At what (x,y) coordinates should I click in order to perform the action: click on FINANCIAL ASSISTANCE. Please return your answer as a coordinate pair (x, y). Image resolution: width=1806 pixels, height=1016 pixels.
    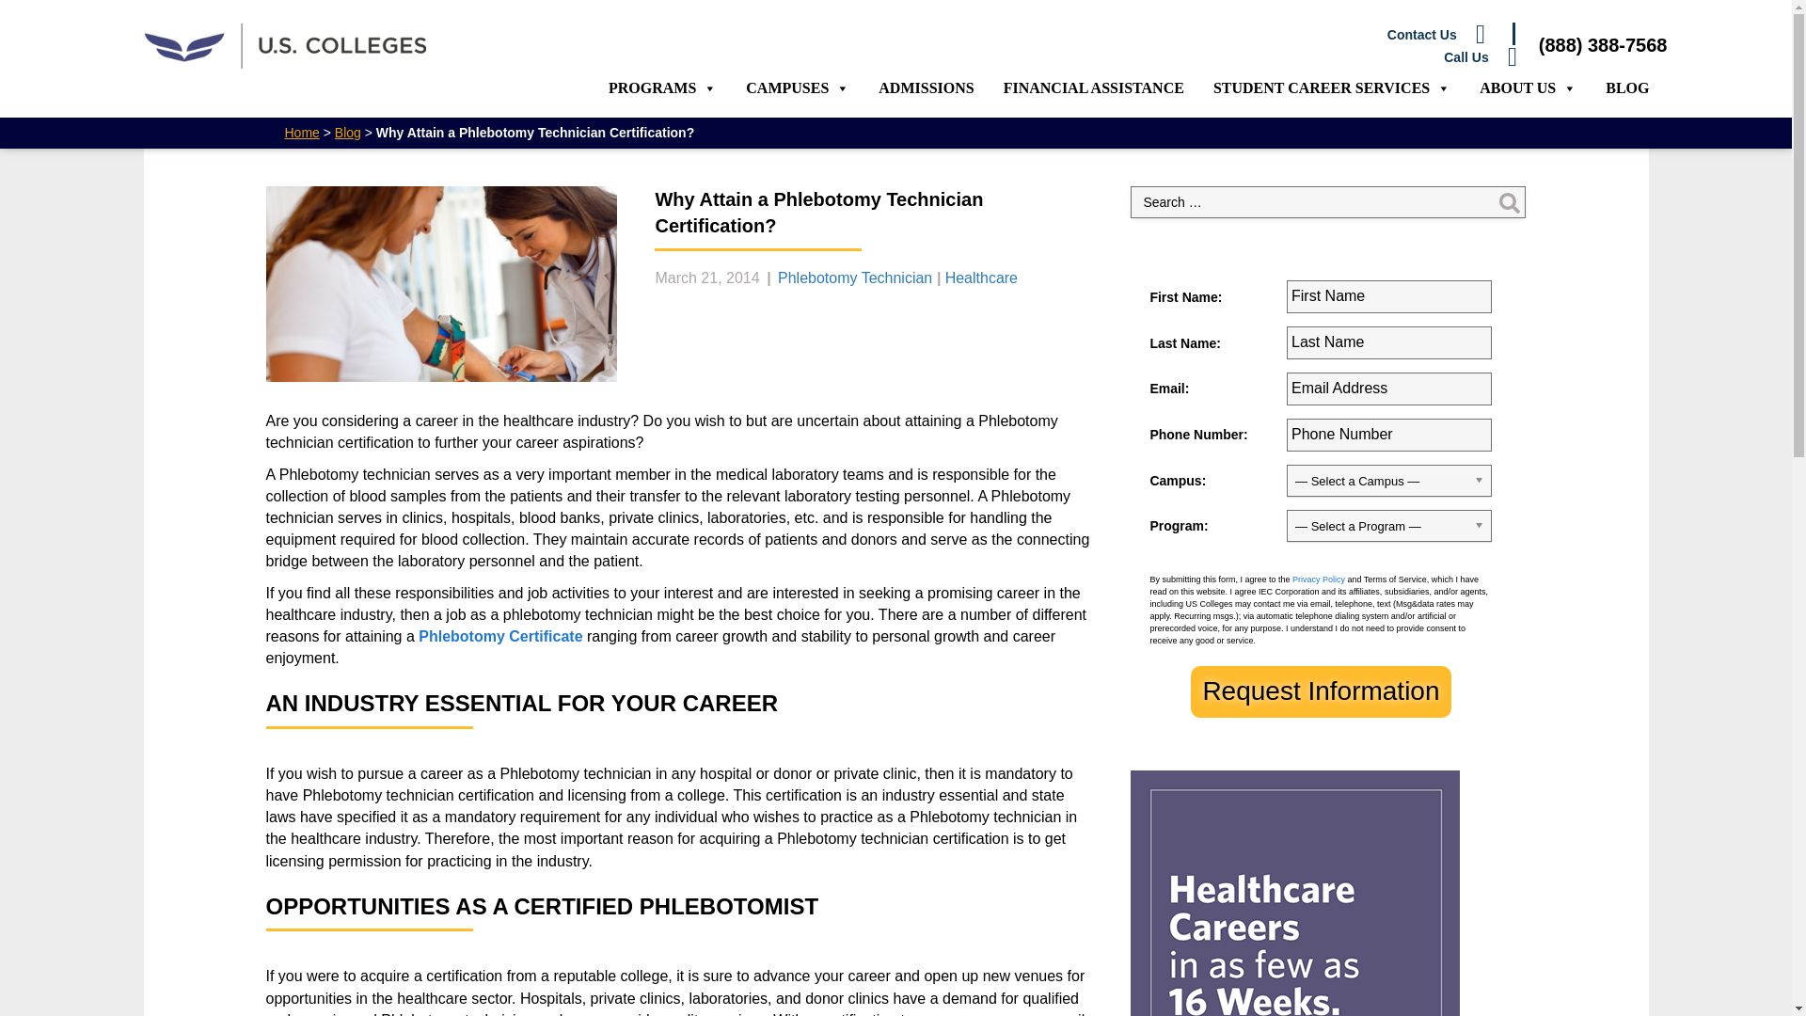
    Looking at the image, I should click on (1094, 88).